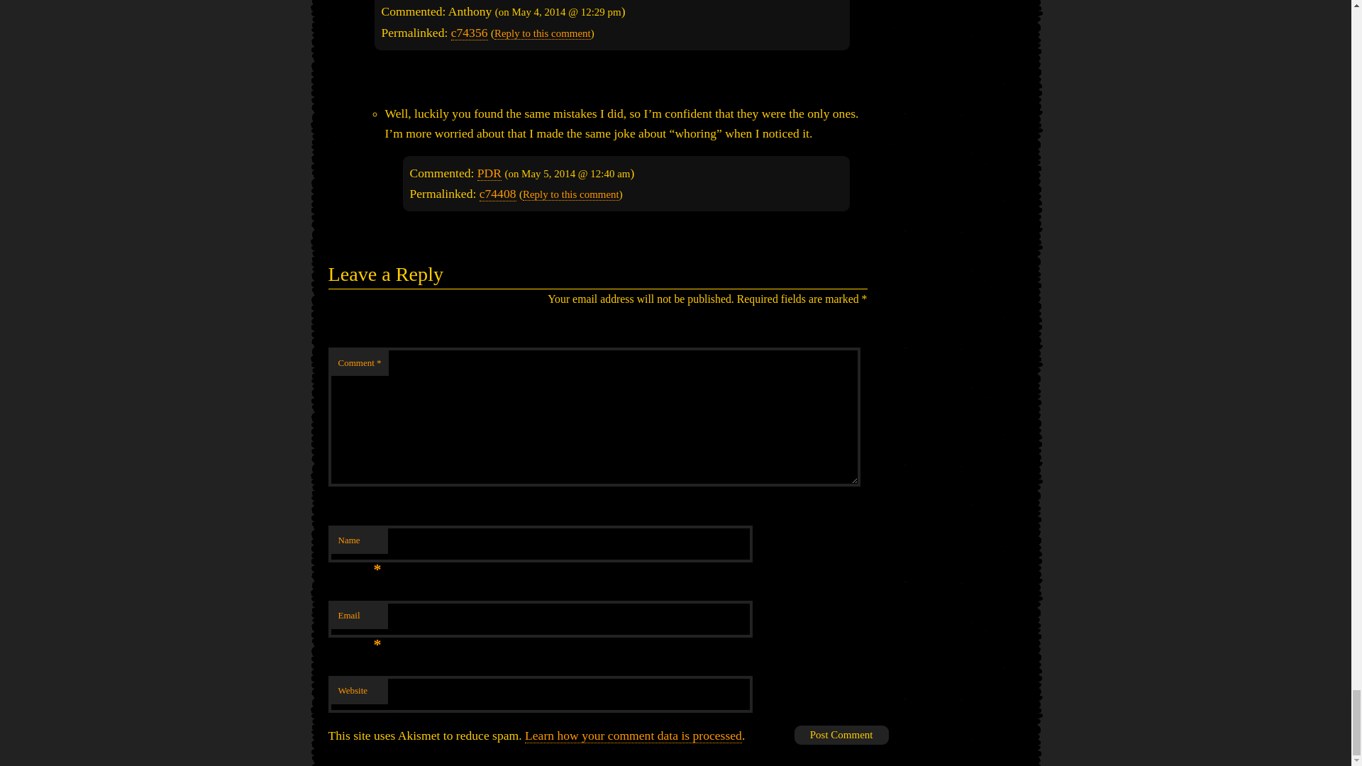 This screenshot has height=766, width=1362. I want to click on c74356, so click(469, 33).